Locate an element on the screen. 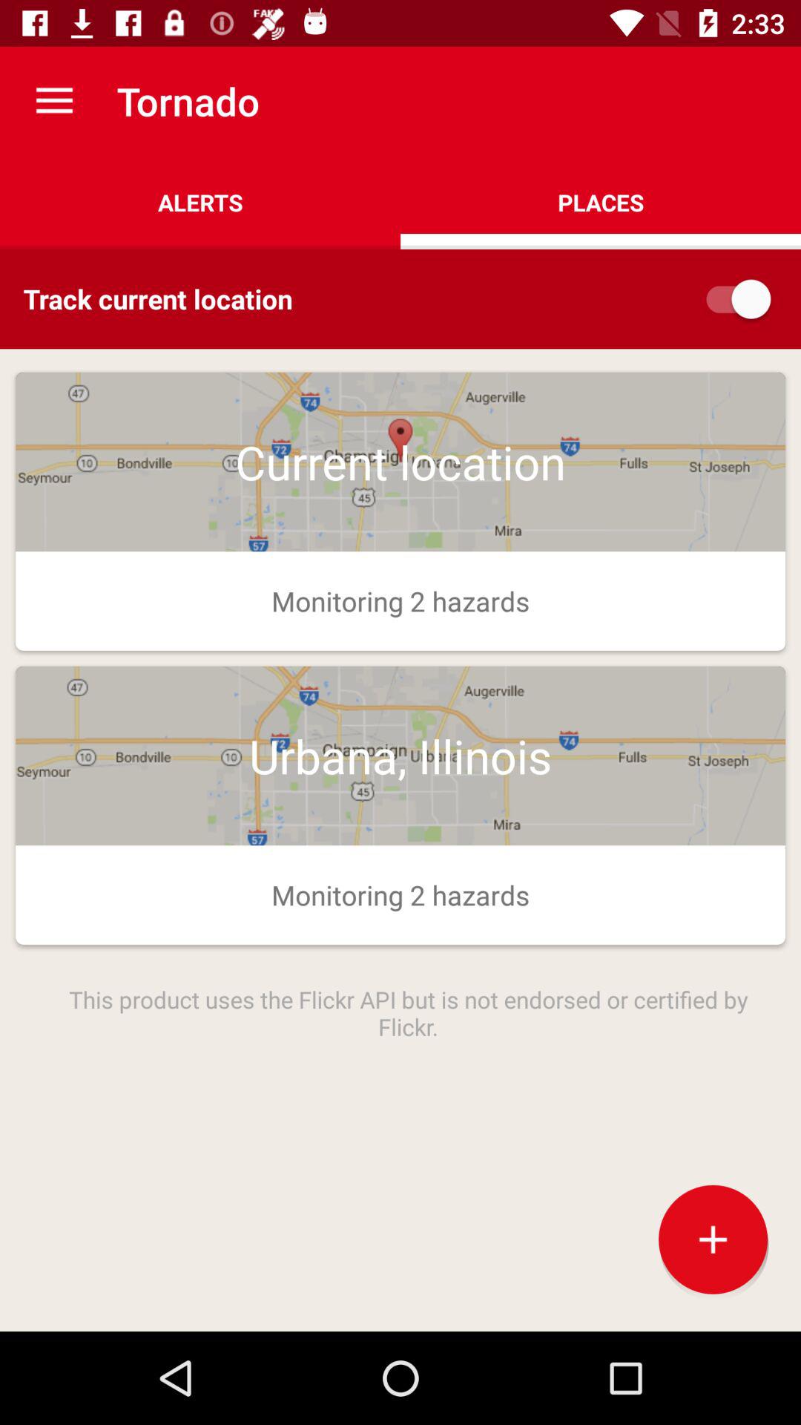 This screenshot has width=801, height=1425. turn on the icon next to the places is located at coordinates (200, 202).